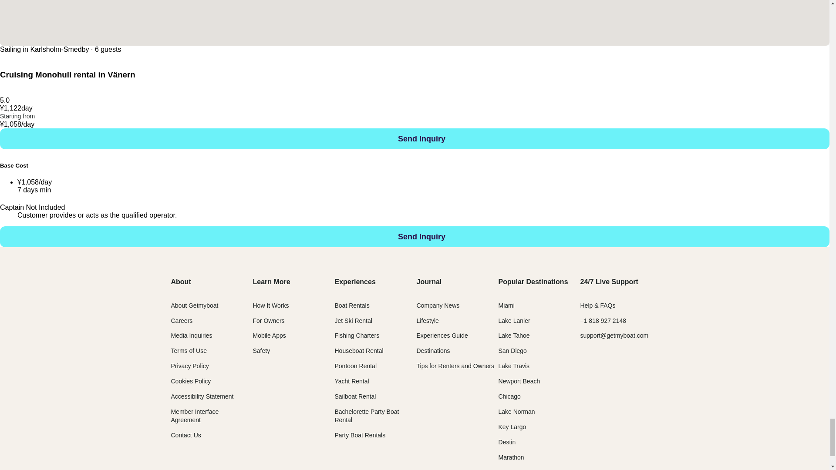  I want to click on Contact Us, so click(185, 435).